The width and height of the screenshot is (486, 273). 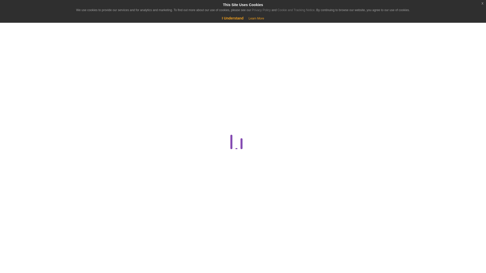 I want to click on Hosting Dashboard, so click(x=94, y=238).